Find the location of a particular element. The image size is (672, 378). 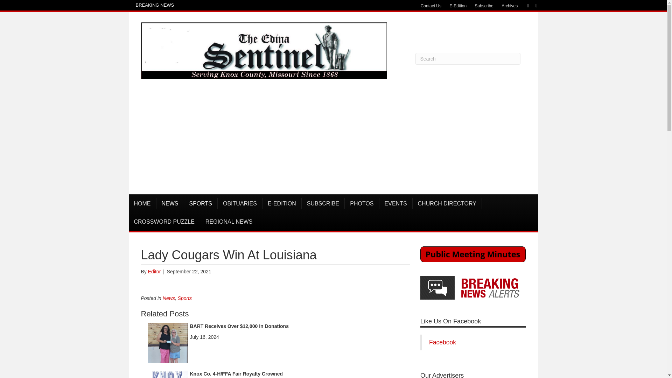

REGIONAL NEWS is located at coordinates (229, 222).